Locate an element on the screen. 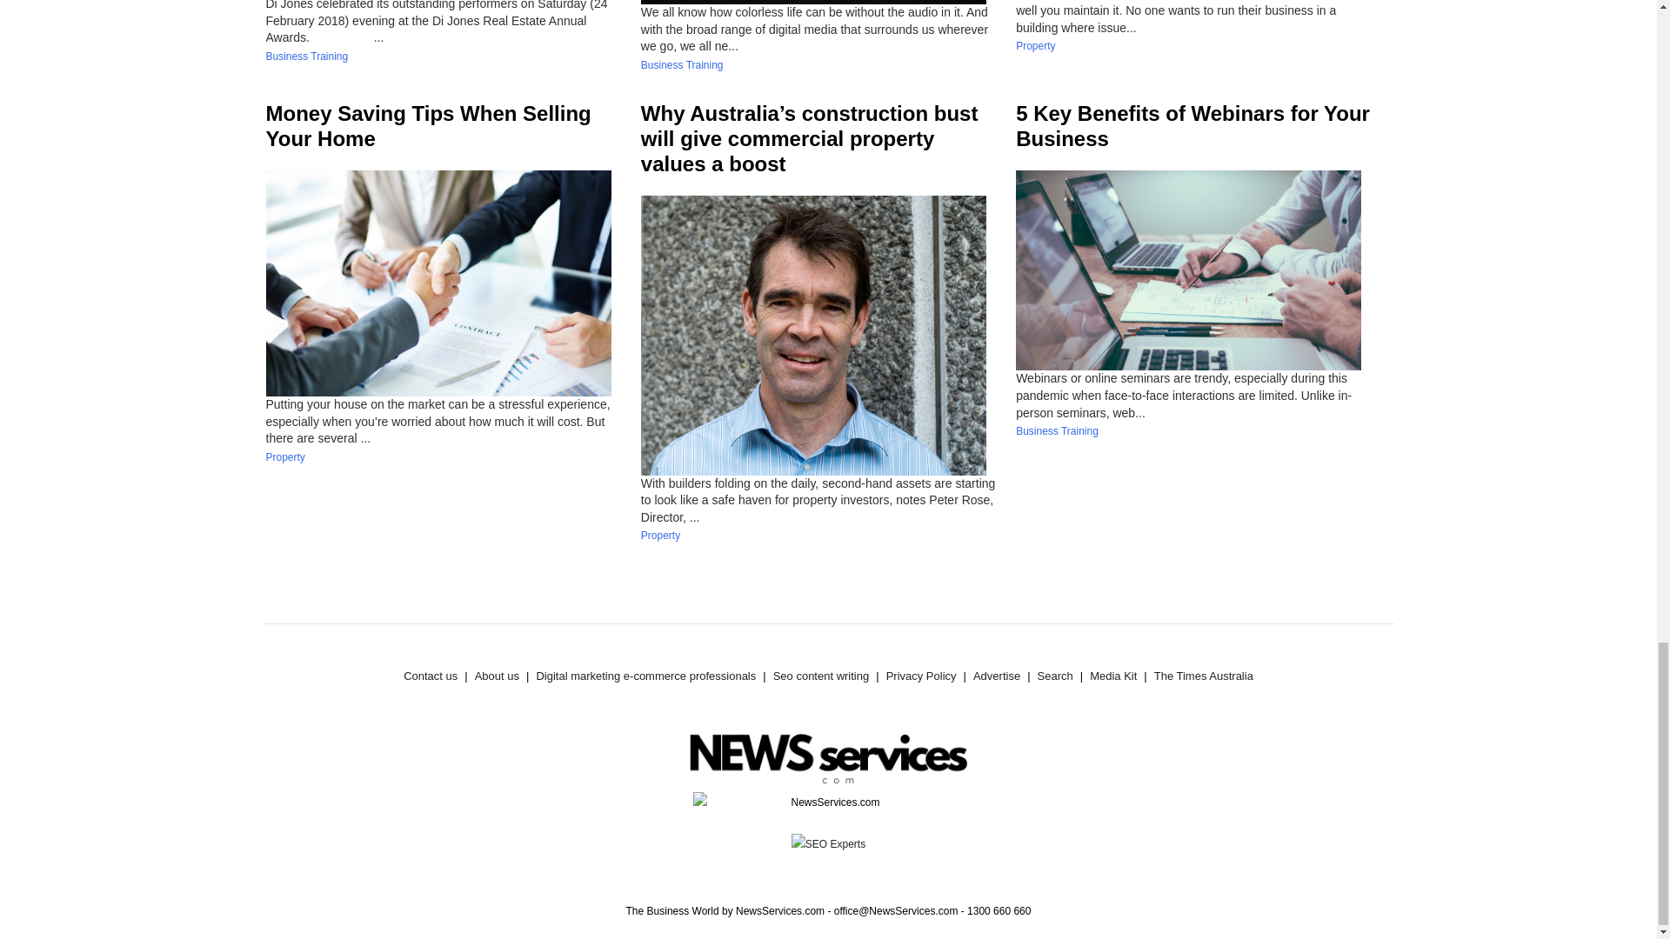 The height and width of the screenshot is (939, 1670). Business Training is located at coordinates (682, 65).